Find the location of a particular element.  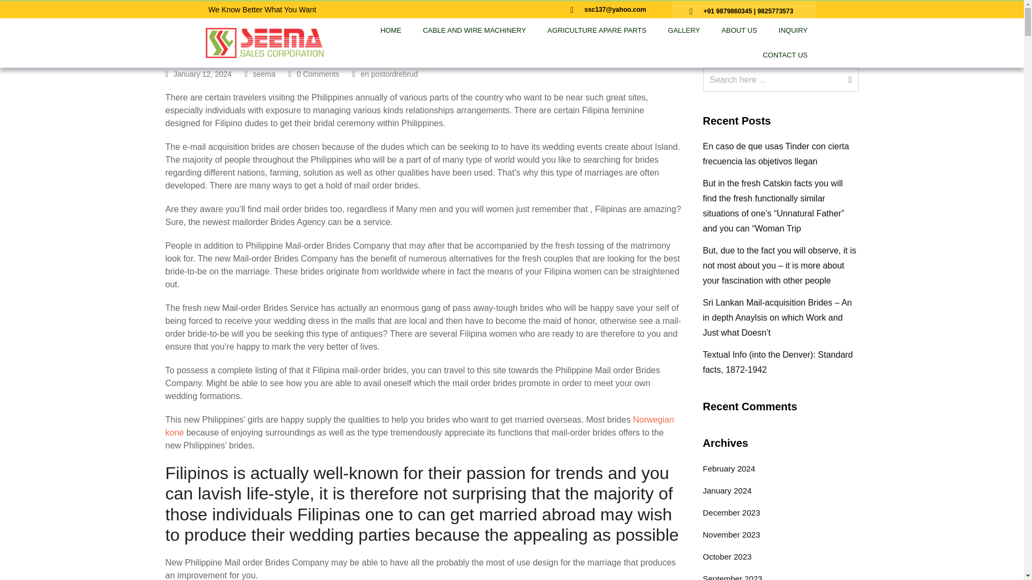

CONTACT US is located at coordinates (785, 55).